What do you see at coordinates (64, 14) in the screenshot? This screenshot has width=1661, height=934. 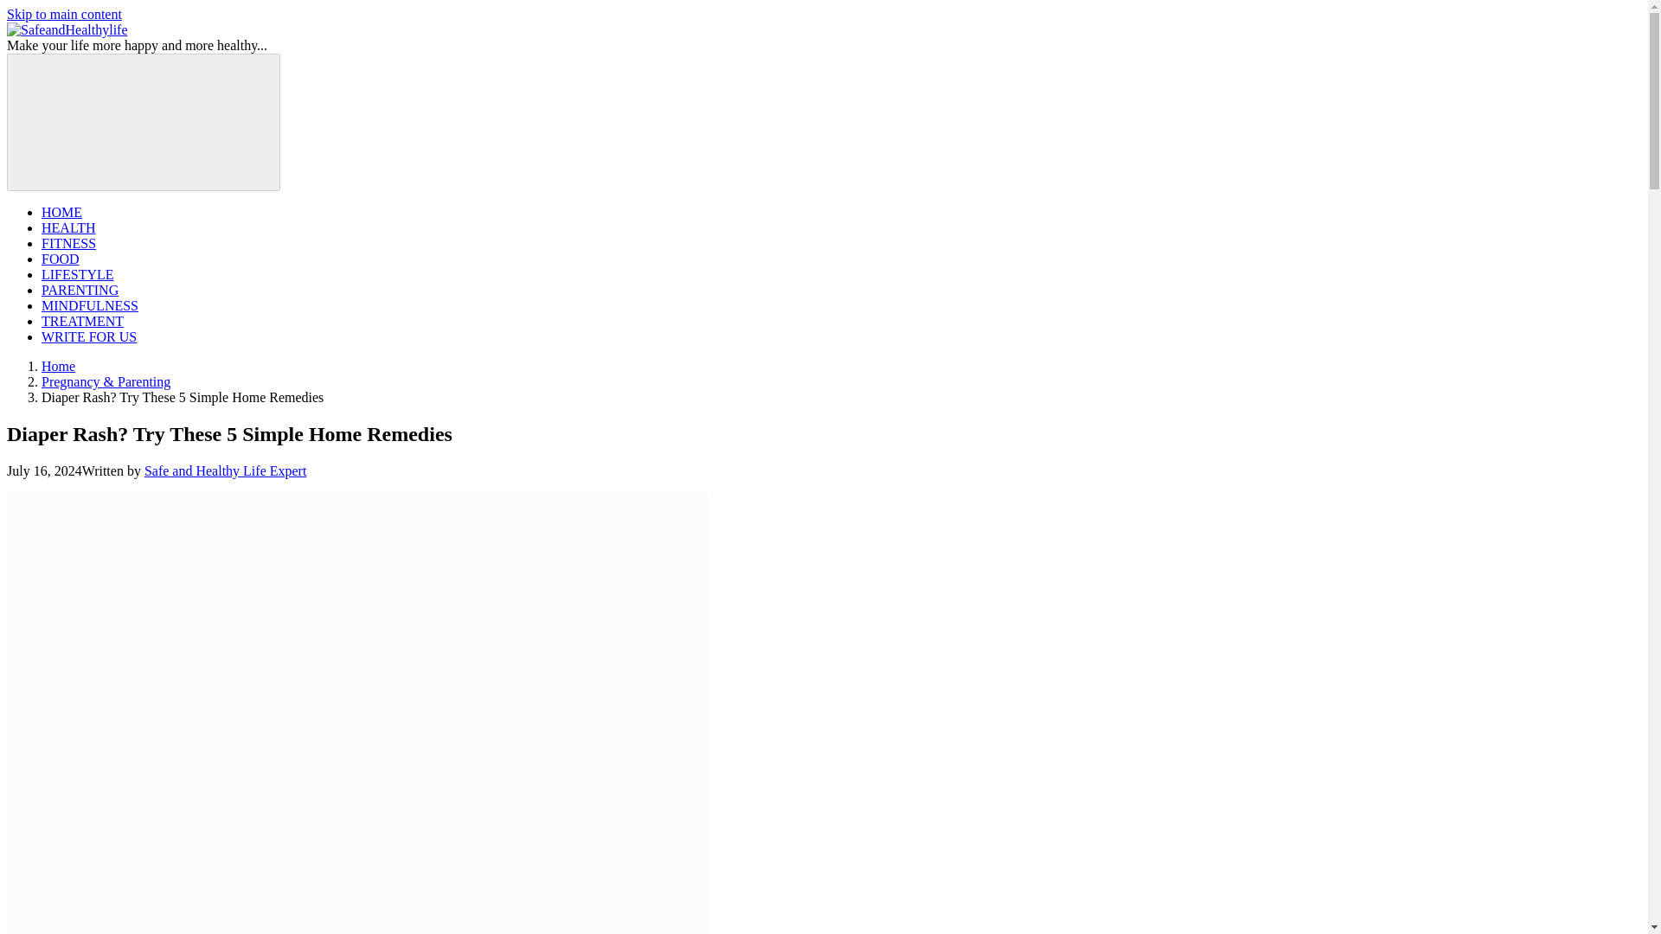 I see `Skip to main content` at bounding box center [64, 14].